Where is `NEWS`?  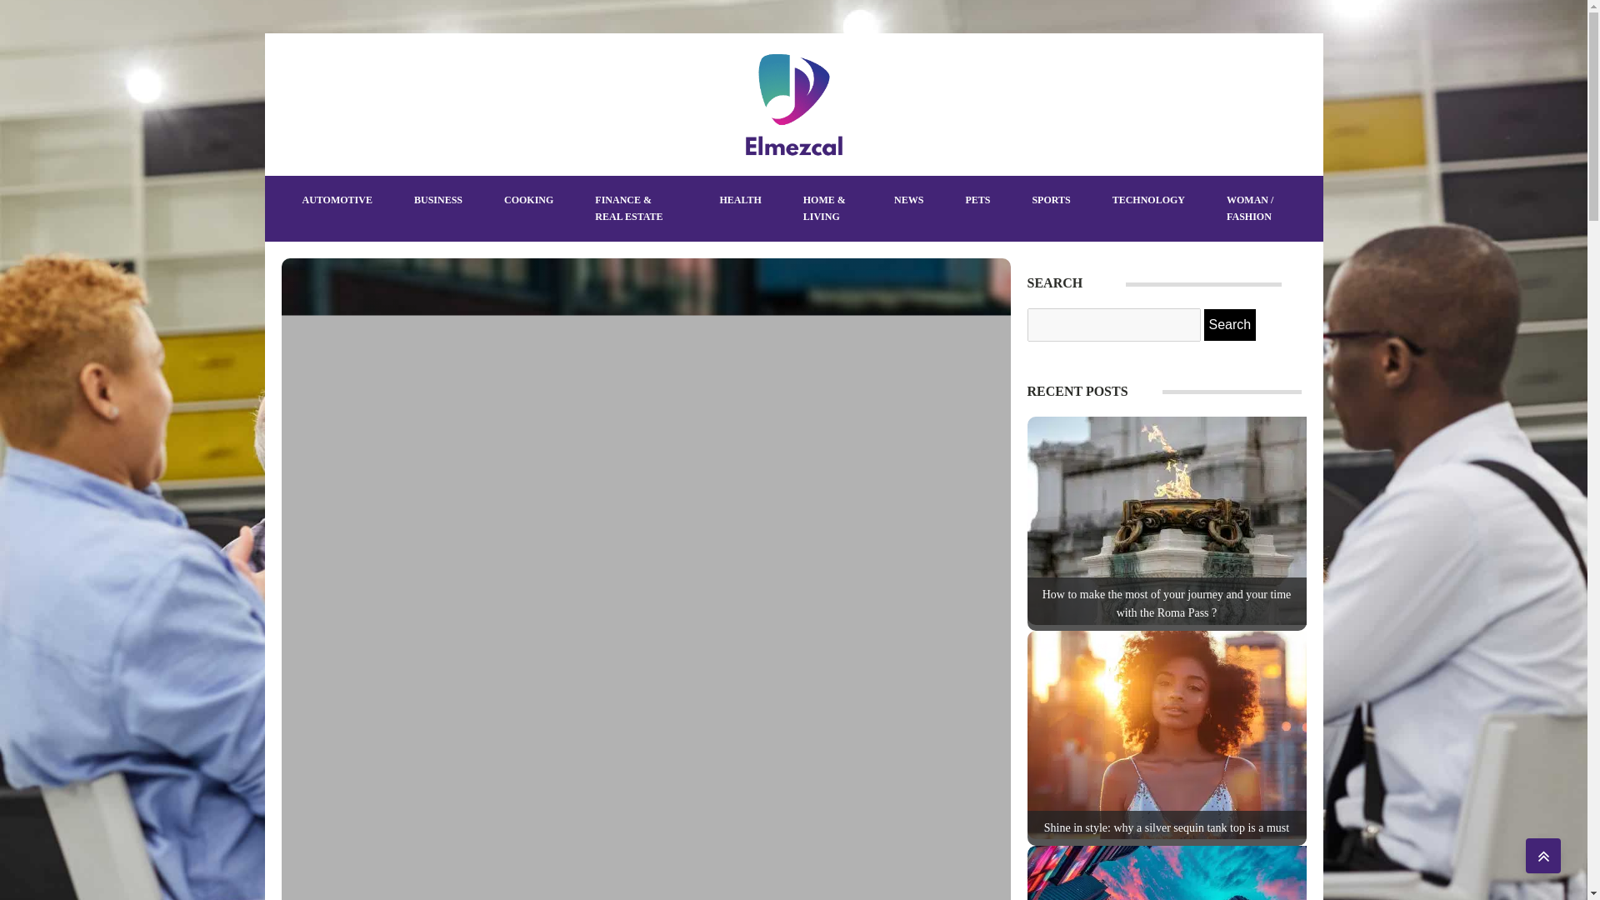 NEWS is located at coordinates (908, 200).